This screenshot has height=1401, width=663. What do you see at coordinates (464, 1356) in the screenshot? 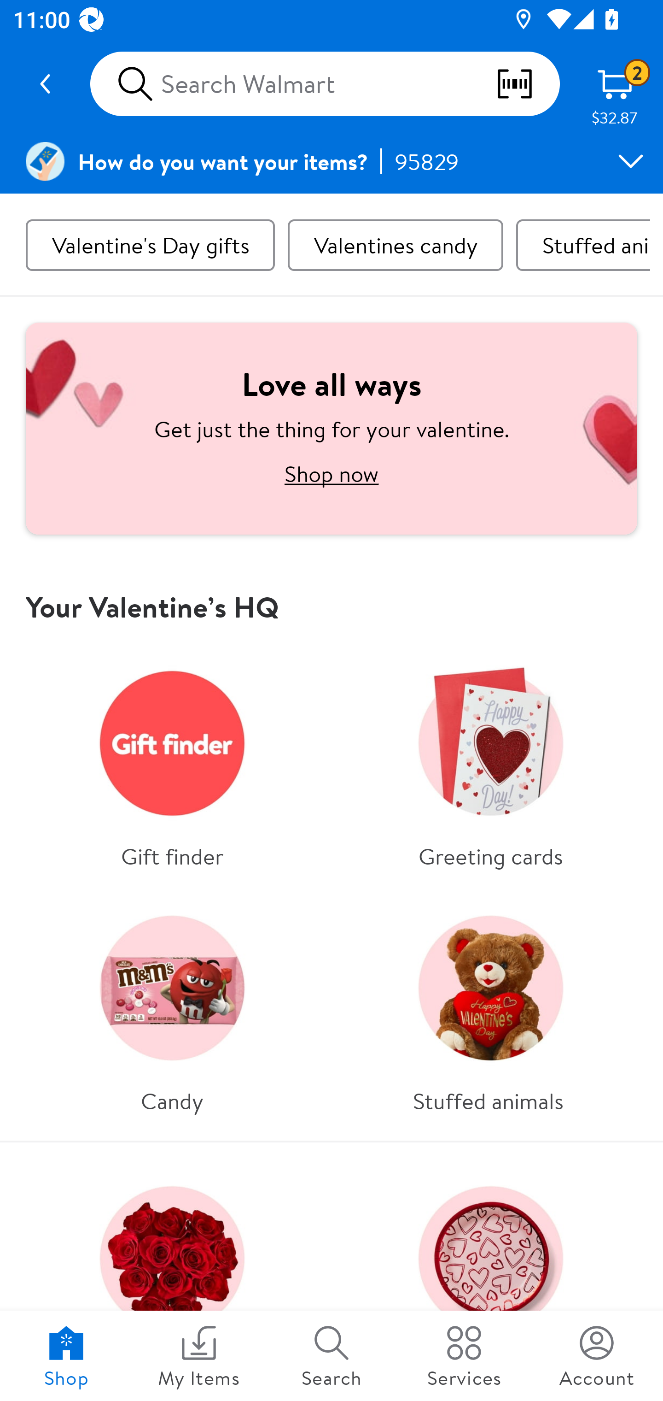
I see `Services` at bounding box center [464, 1356].